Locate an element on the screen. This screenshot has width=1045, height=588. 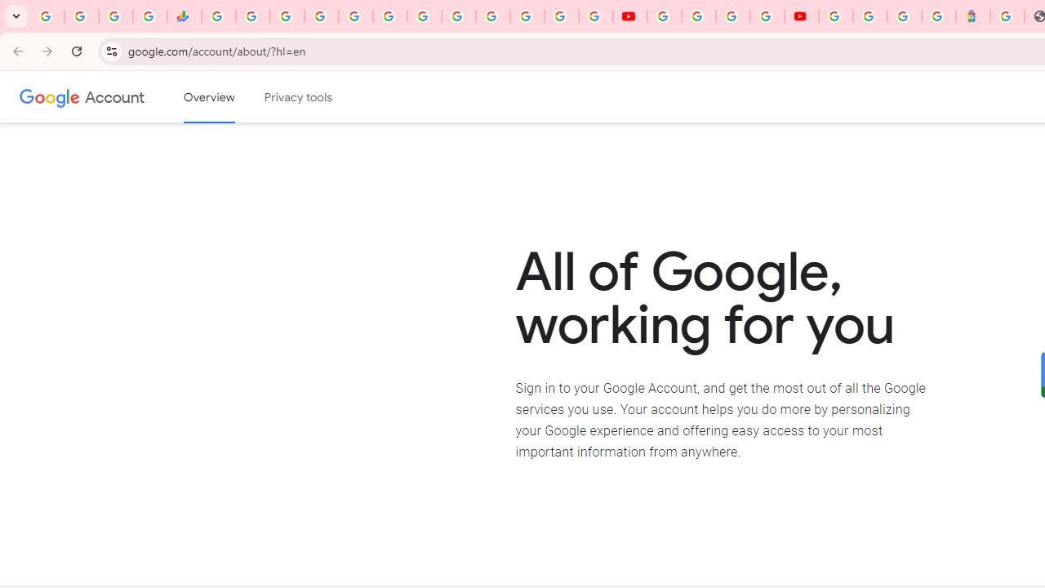
Google Account Help is located at coordinates (698, 16).